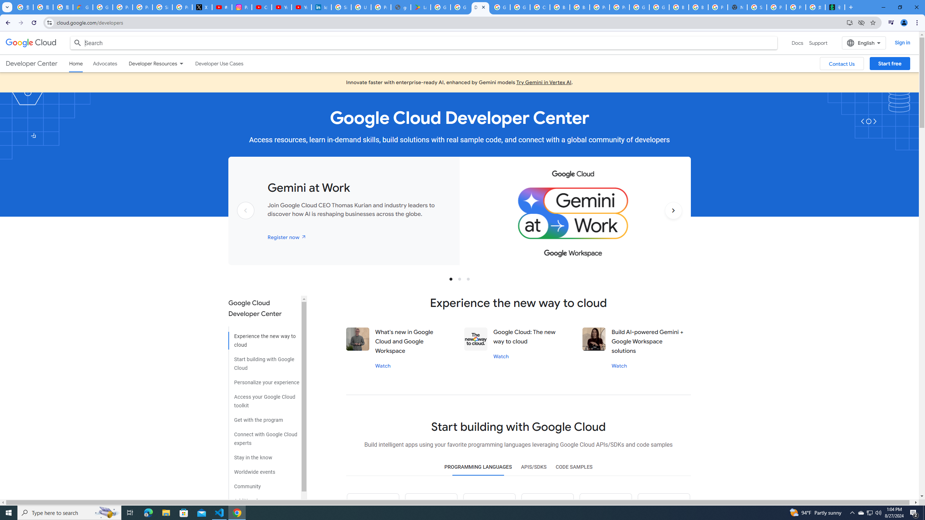  Describe the element at coordinates (162, 7) in the screenshot. I see `Sign in - Google Accounts` at that location.